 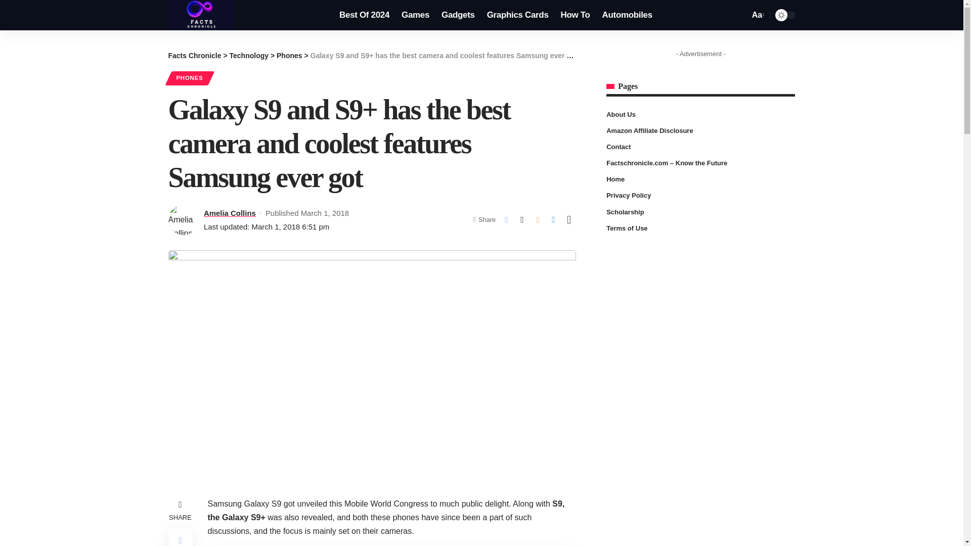 I want to click on Aa, so click(x=757, y=15).